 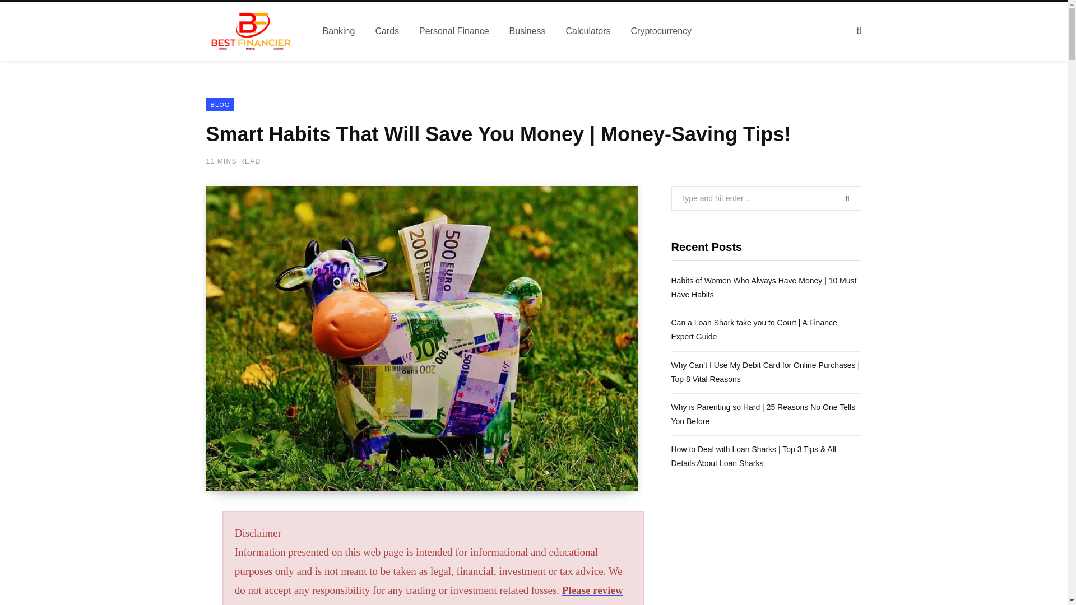 I want to click on Banking, so click(x=339, y=31).